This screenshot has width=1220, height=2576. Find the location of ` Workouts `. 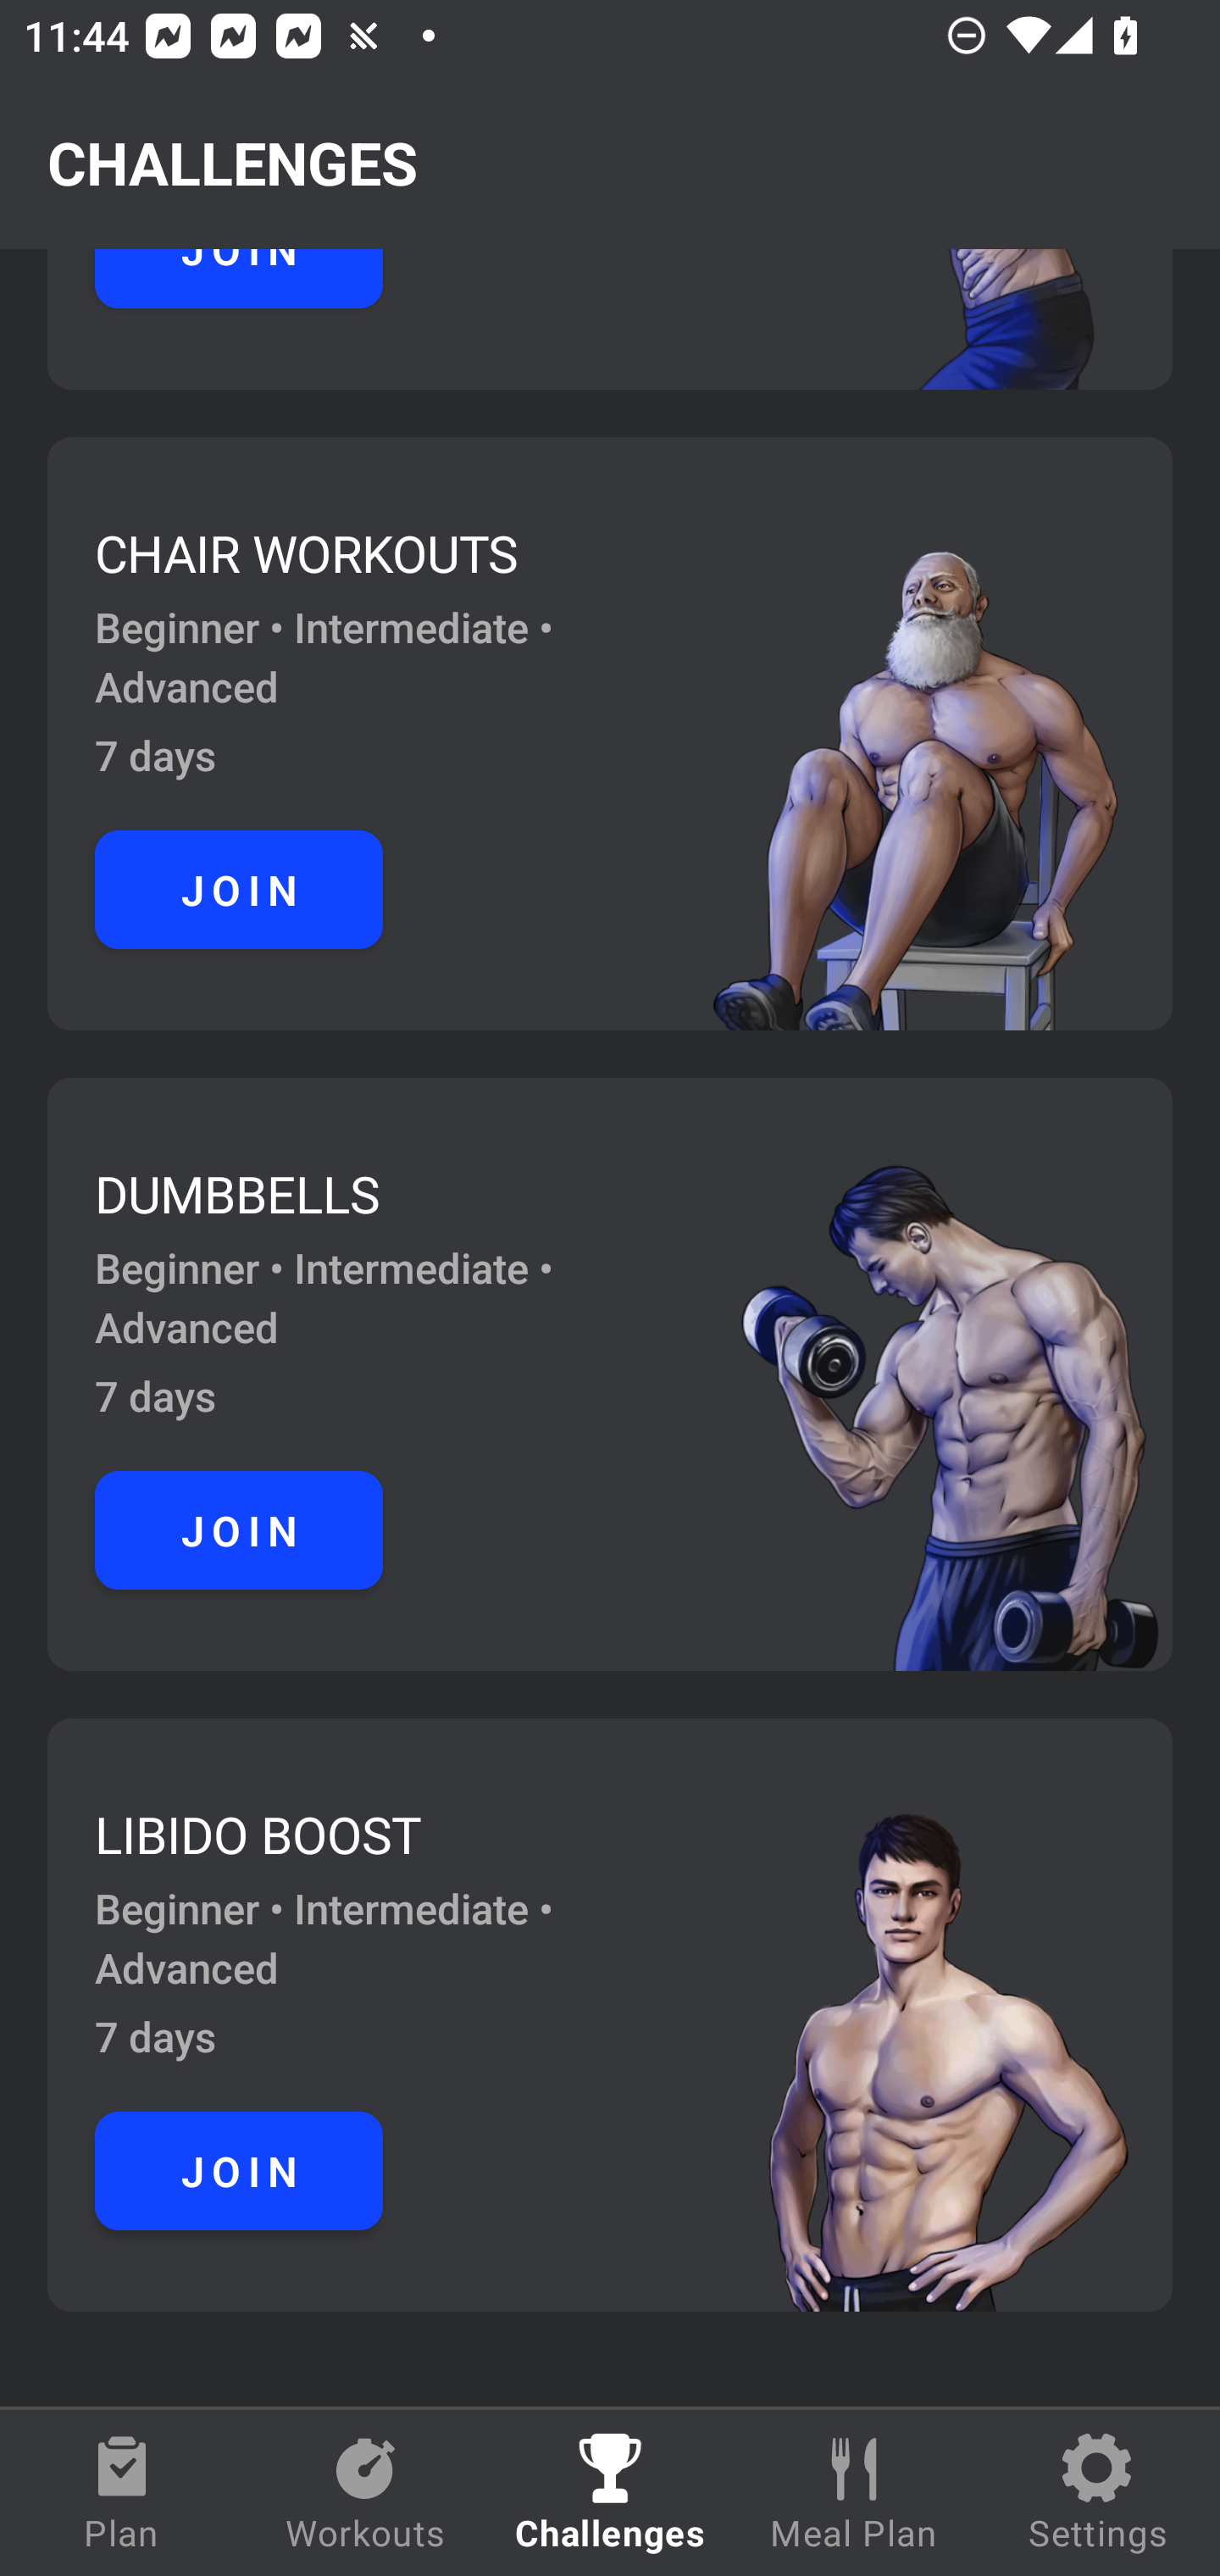

 Workouts  is located at coordinates (366, 2493).